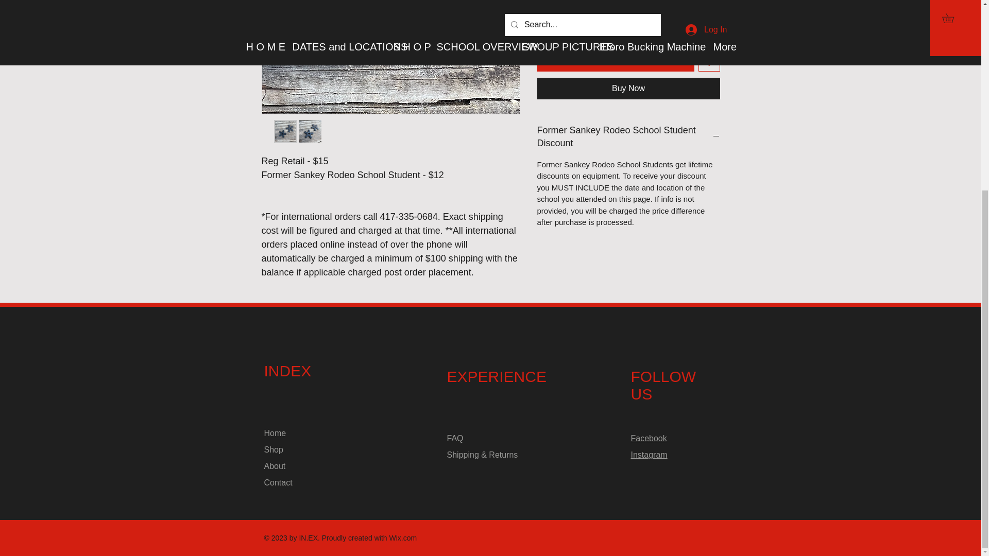 The height and width of the screenshot is (556, 989). I want to click on Buy Now, so click(628, 89).